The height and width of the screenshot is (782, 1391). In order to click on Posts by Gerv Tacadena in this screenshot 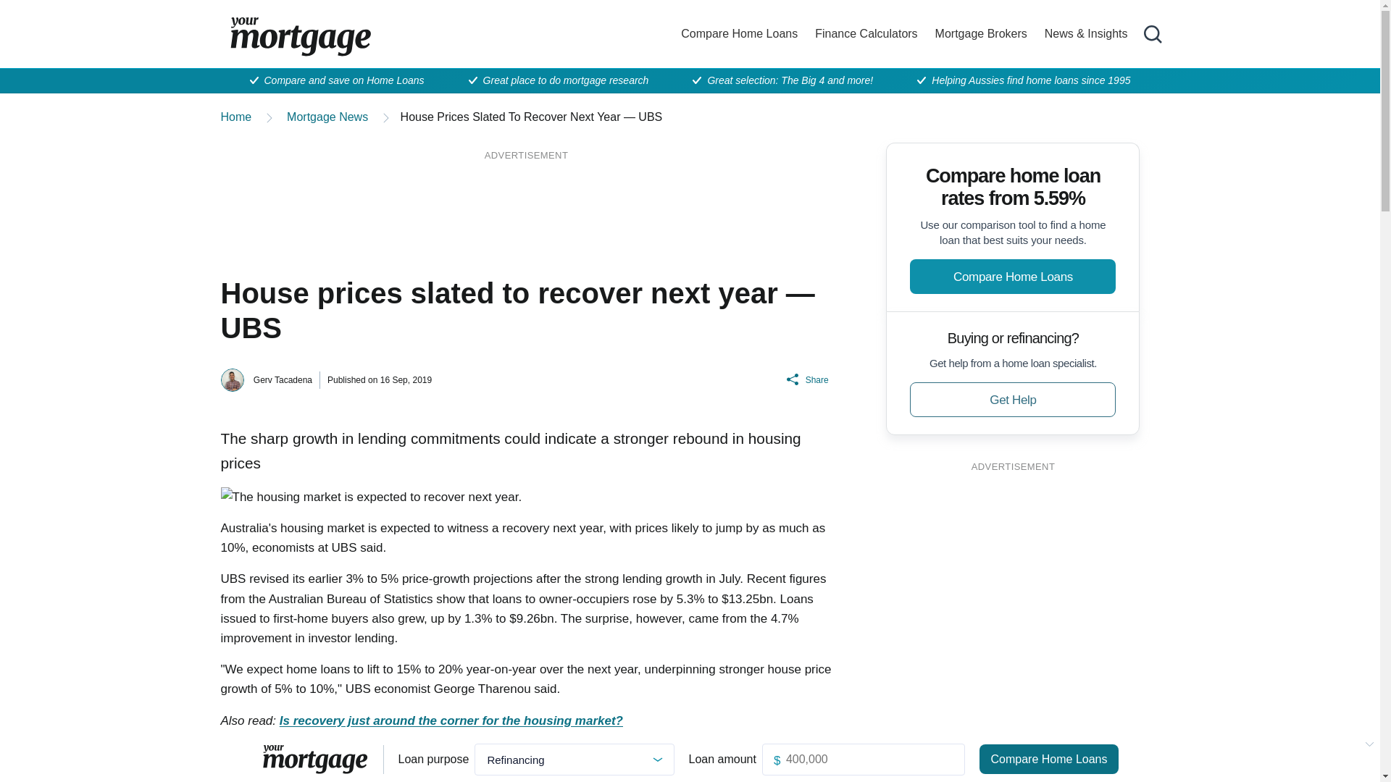, I will do `click(283, 380)`.